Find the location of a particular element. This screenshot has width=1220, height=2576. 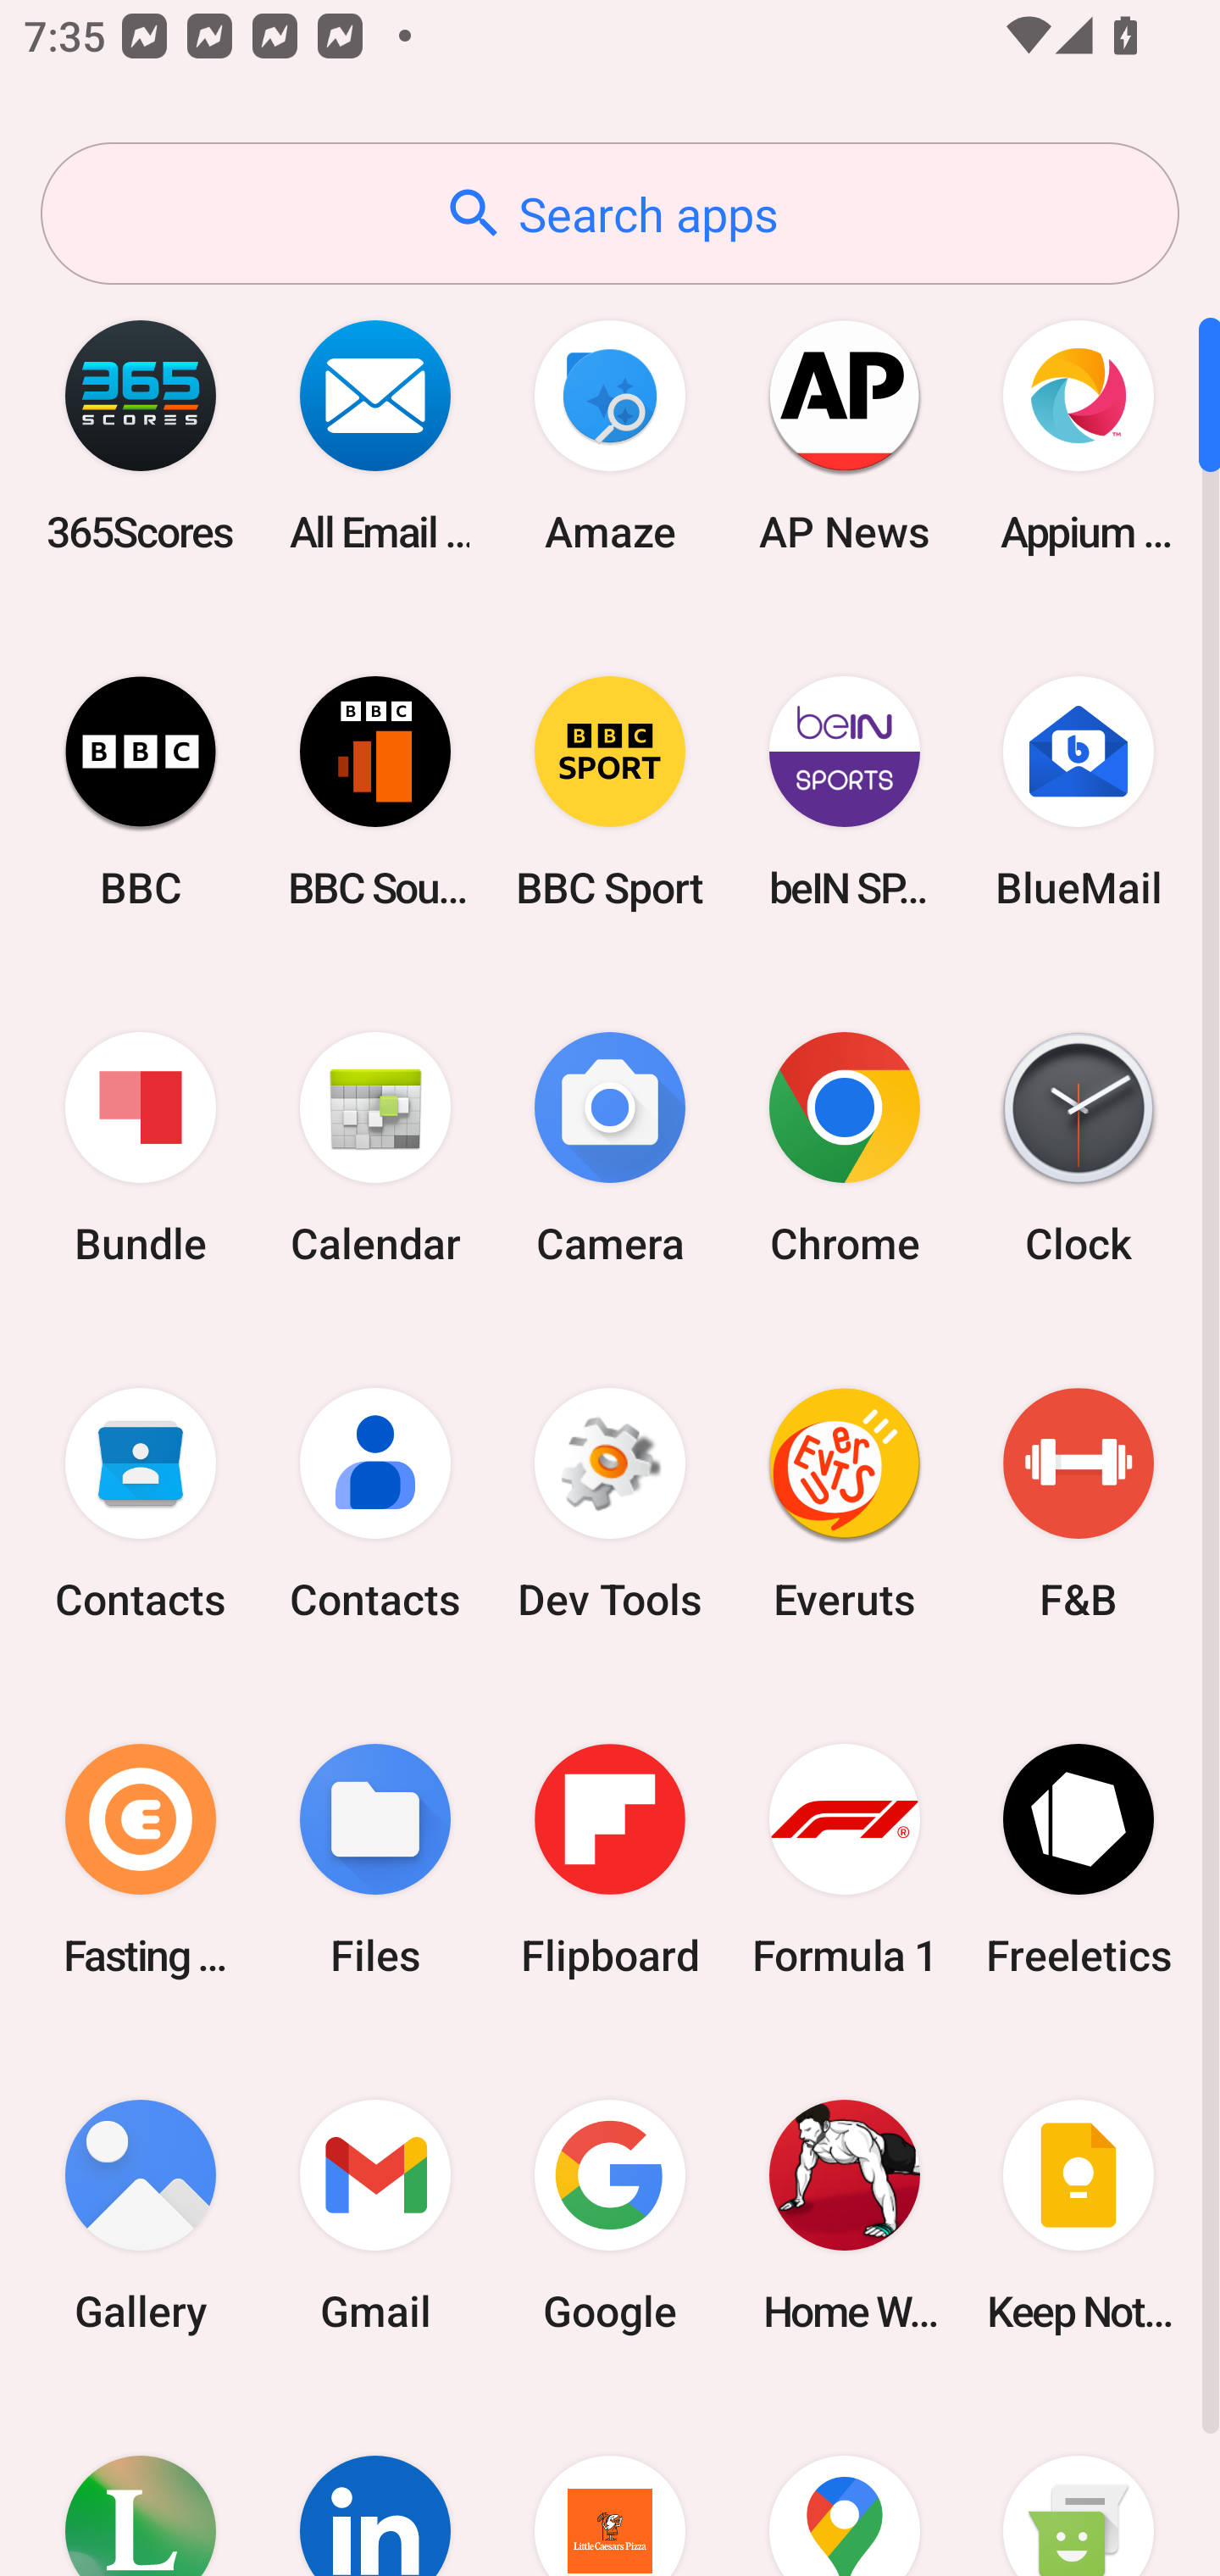

Bundle is located at coordinates (141, 1149).